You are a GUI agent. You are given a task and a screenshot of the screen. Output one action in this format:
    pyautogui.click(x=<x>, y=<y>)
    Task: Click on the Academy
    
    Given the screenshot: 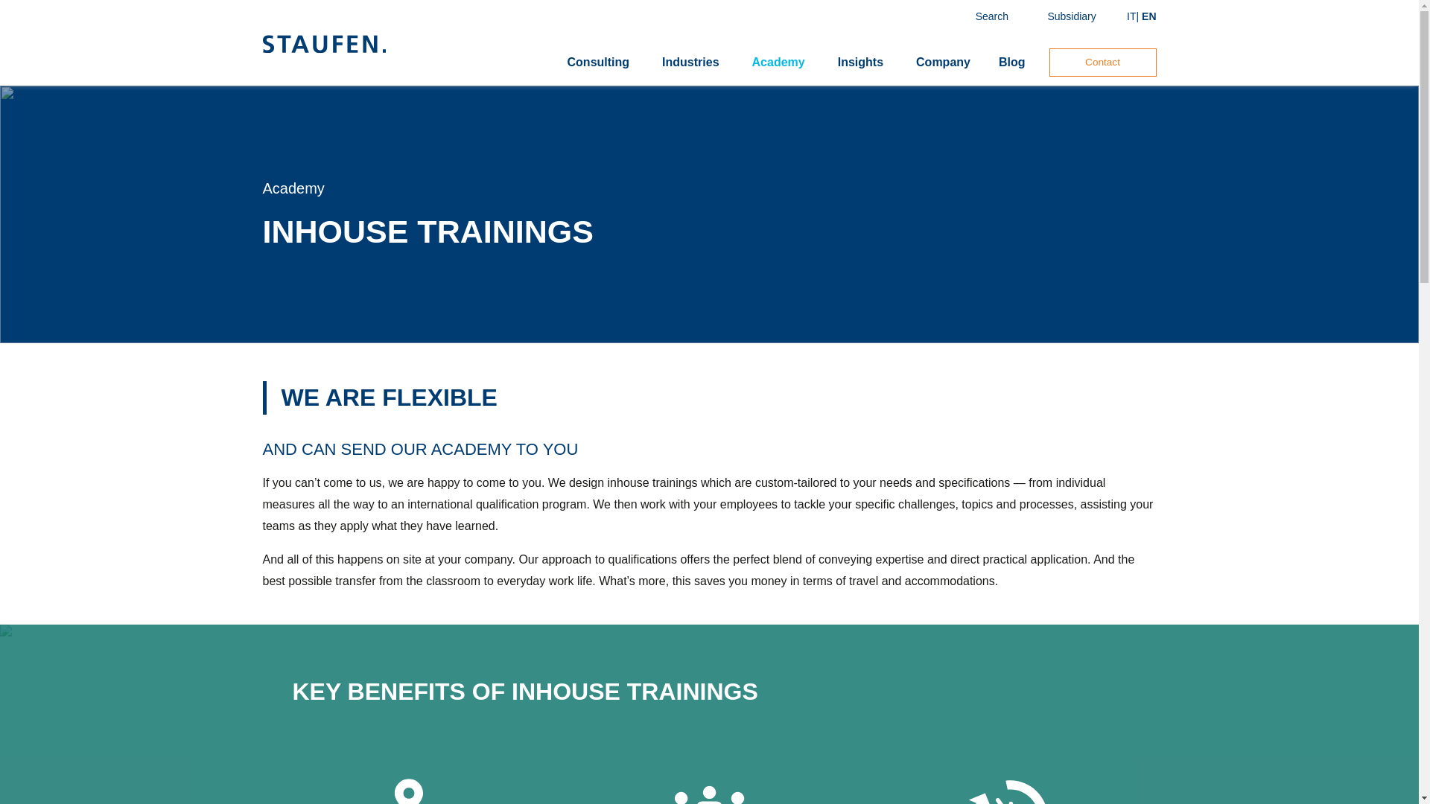 What is the action you would take?
    pyautogui.click(x=778, y=63)
    